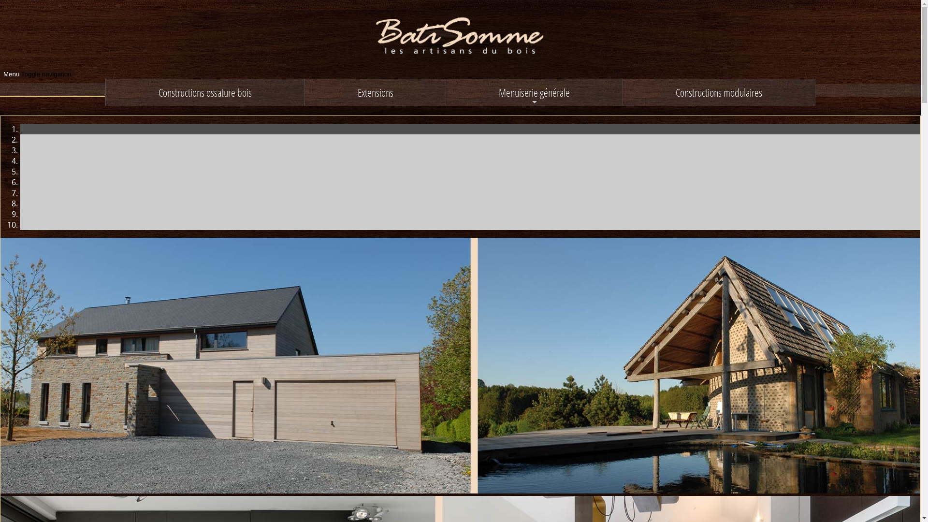 Image resolution: width=928 pixels, height=522 pixels. I want to click on Constructions ossature bois, so click(205, 92).